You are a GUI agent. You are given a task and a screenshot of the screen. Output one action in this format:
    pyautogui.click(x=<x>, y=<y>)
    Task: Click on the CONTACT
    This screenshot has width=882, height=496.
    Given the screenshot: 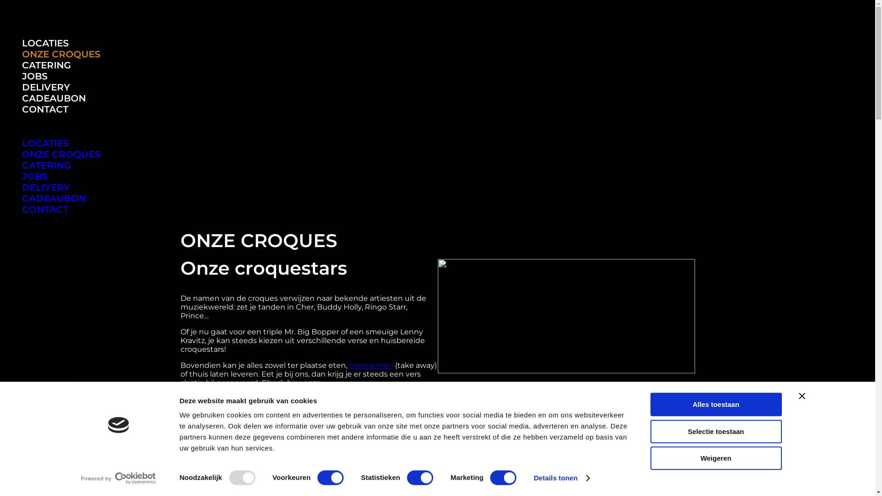 What is the action you would take?
    pyautogui.click(x=45, y=109)
    